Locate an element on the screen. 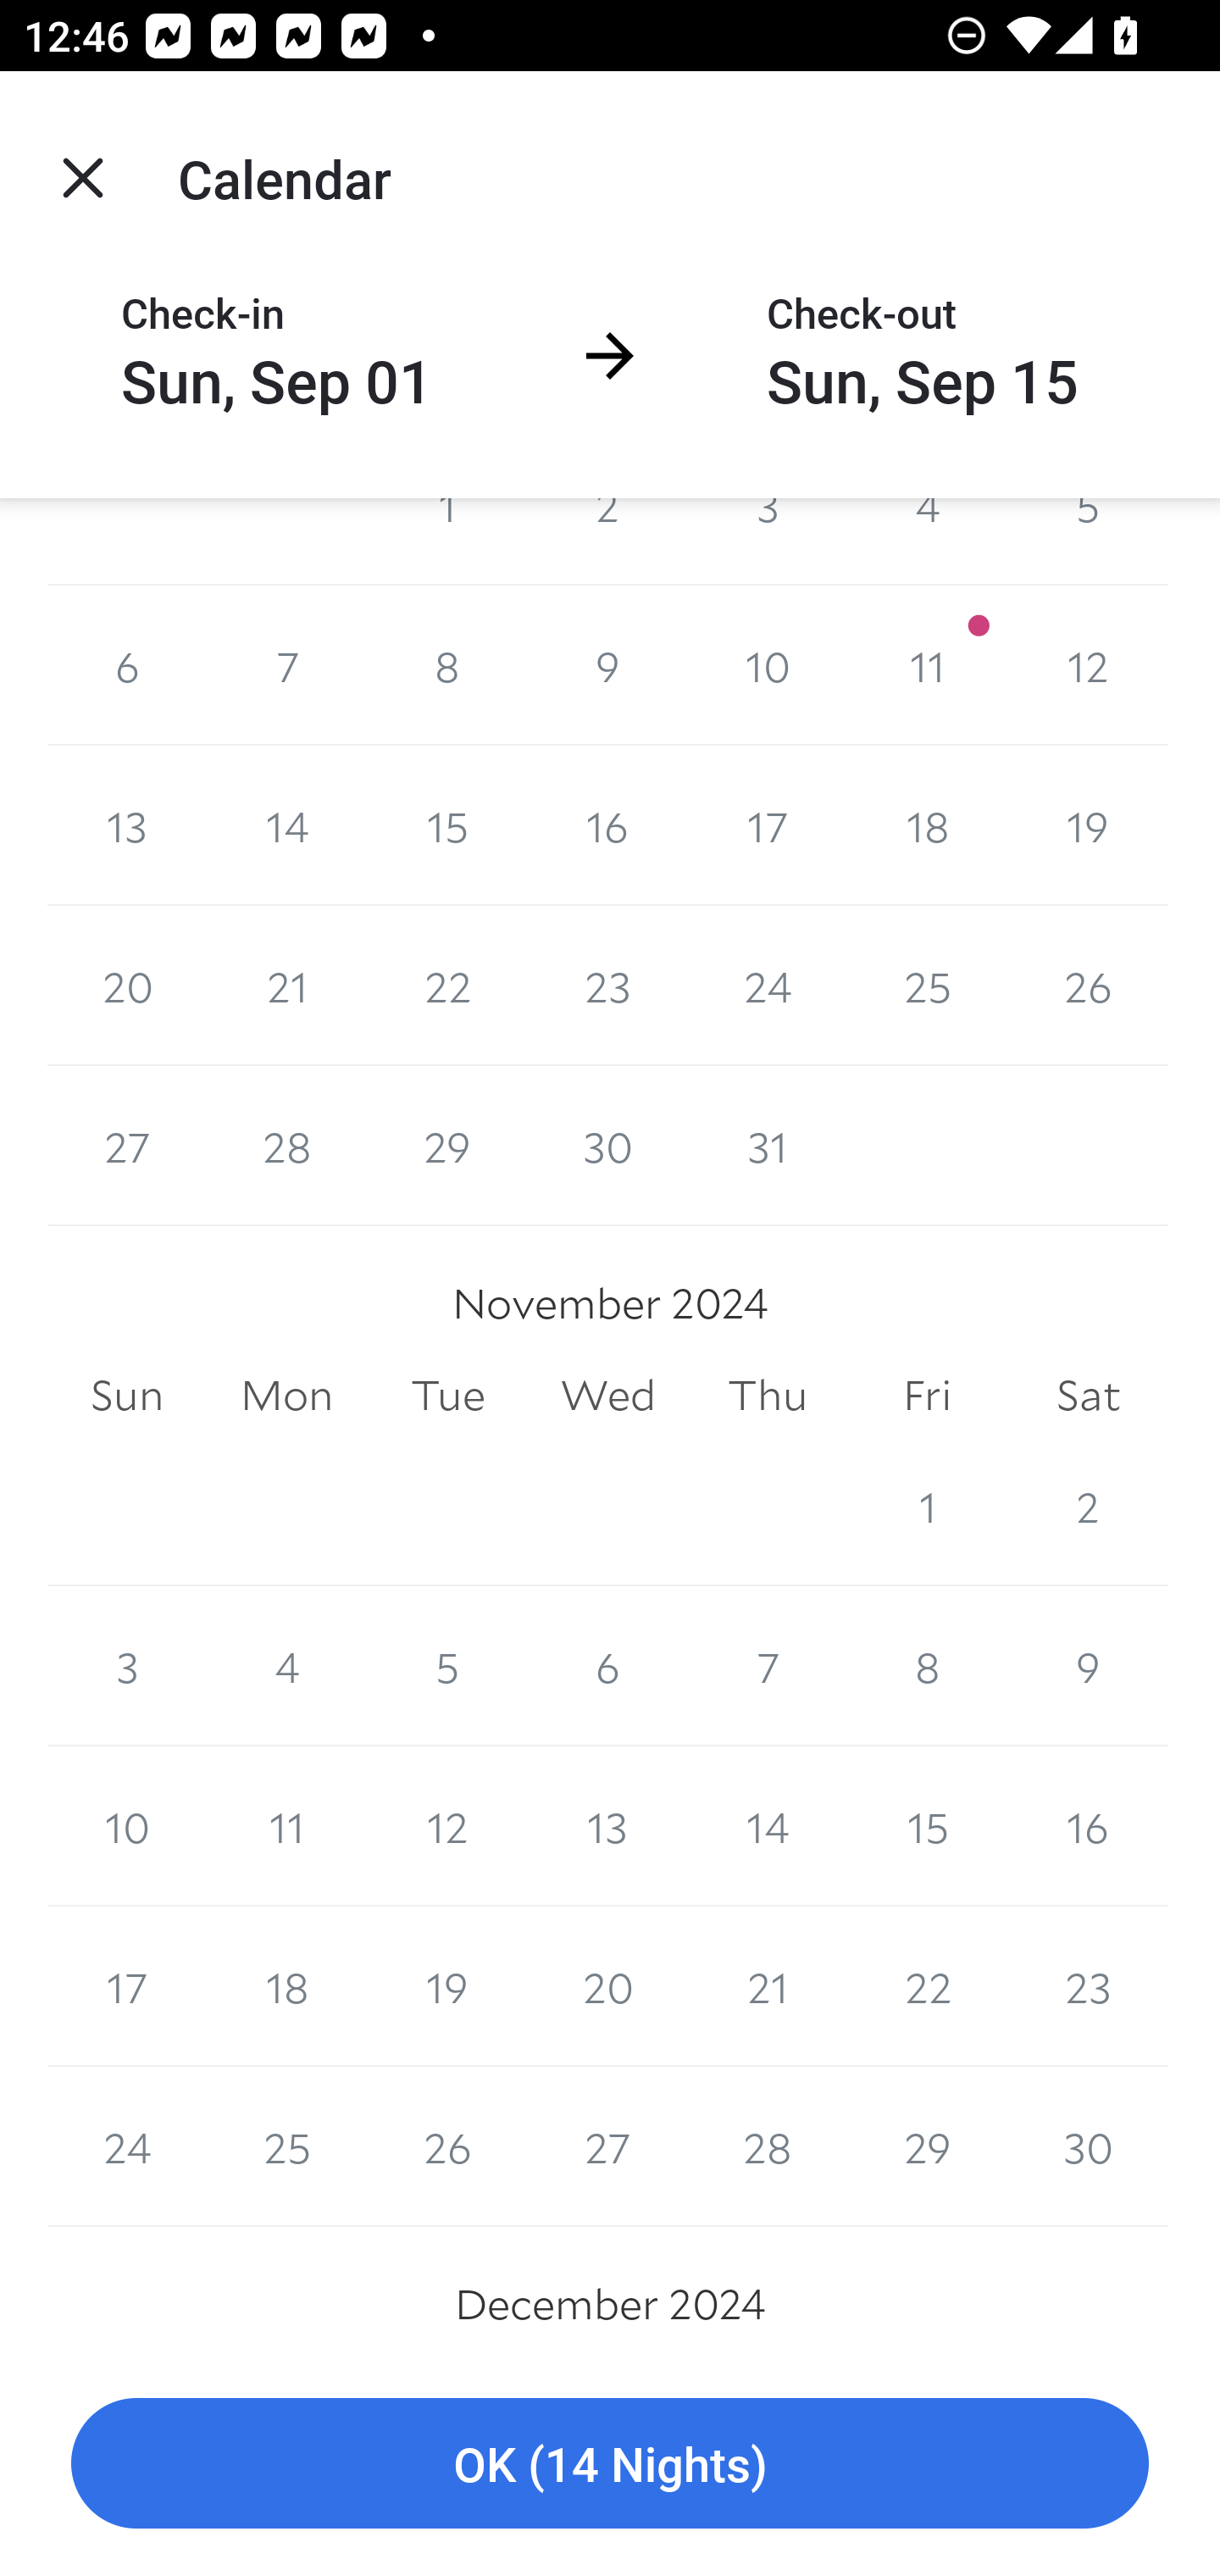 The image size is (1220, 2576). 28 28 October 2024 is located at coordinates (286, 1146).